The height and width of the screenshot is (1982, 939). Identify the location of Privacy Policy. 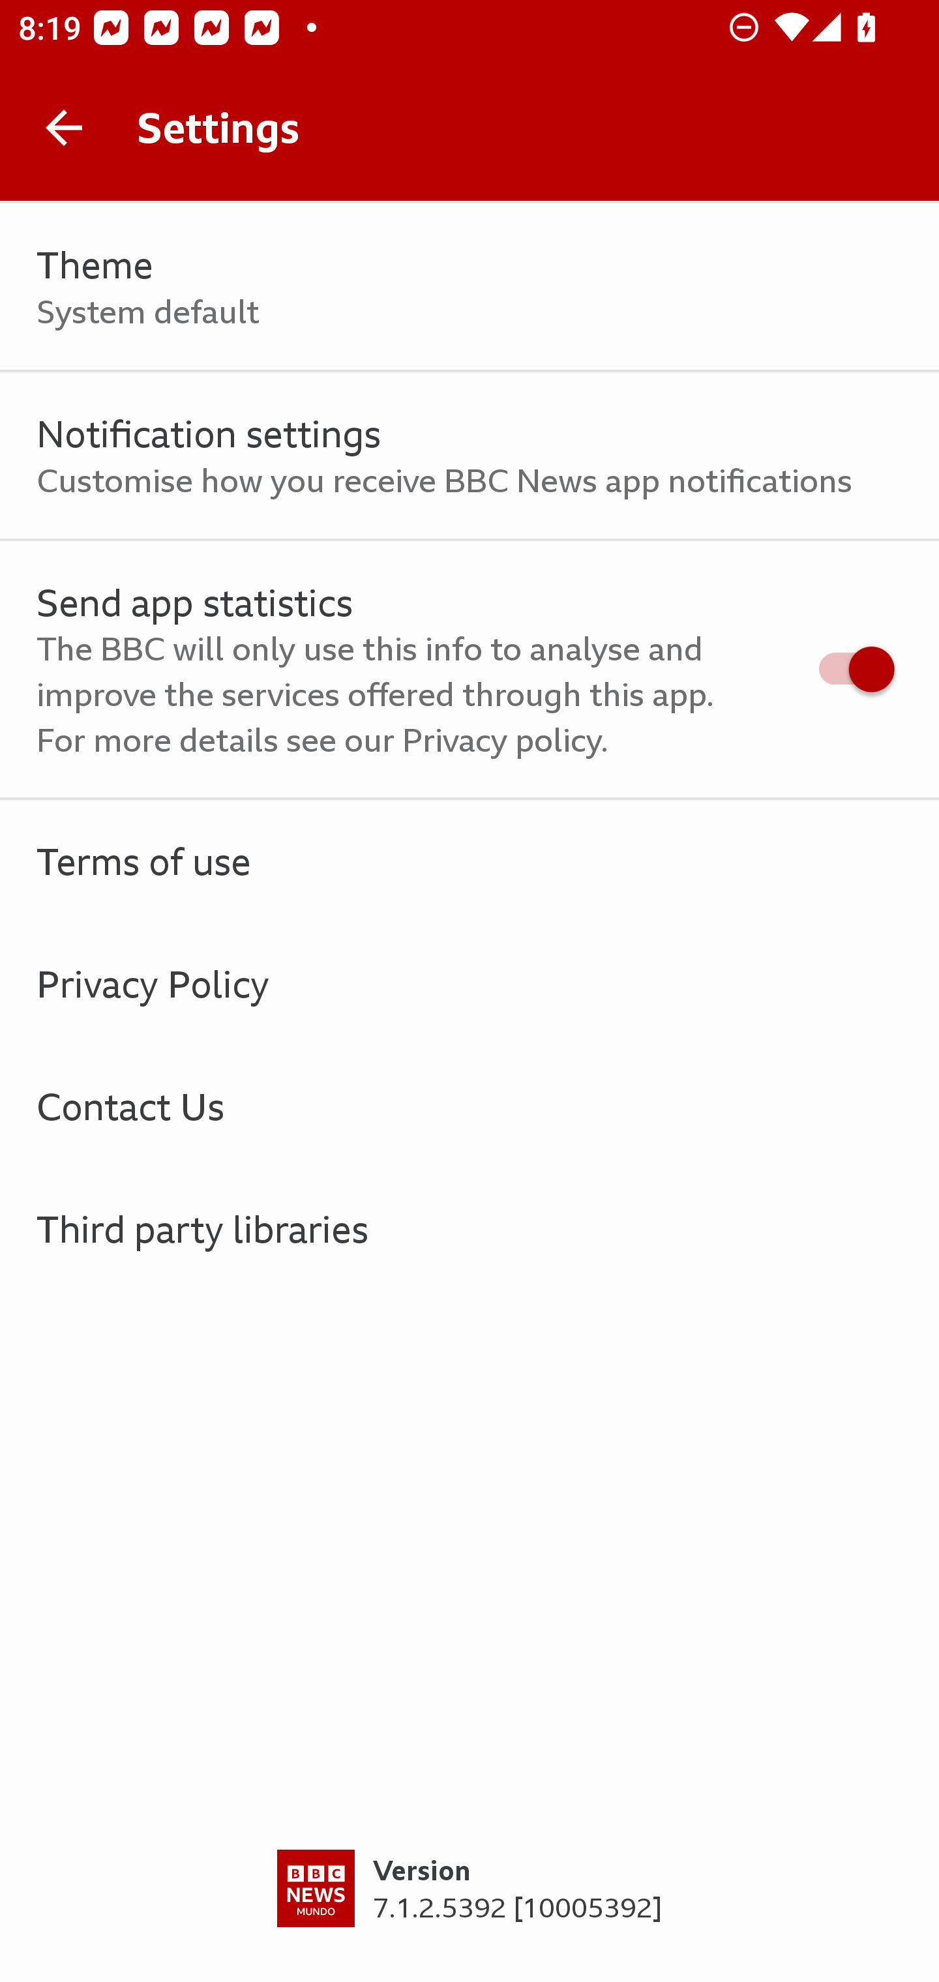
(469, 983).